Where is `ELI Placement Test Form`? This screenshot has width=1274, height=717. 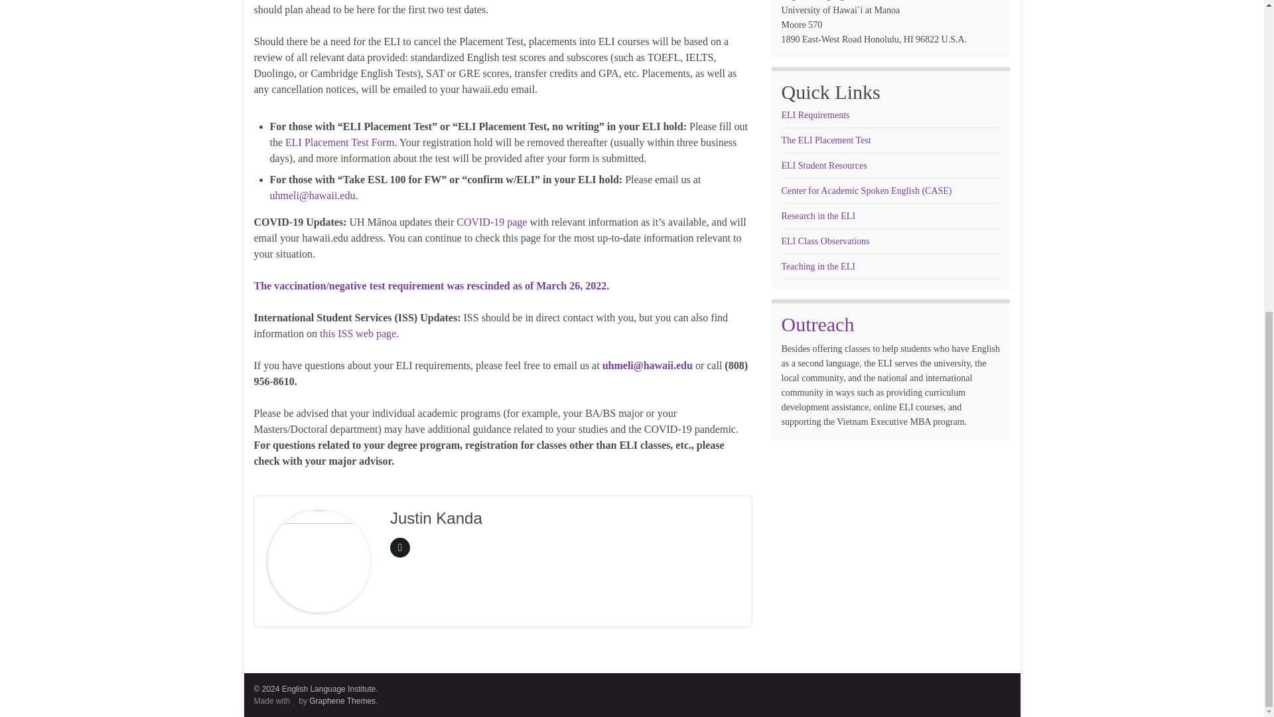 ELI Placement Test Form is located at coordinates (340, 142).